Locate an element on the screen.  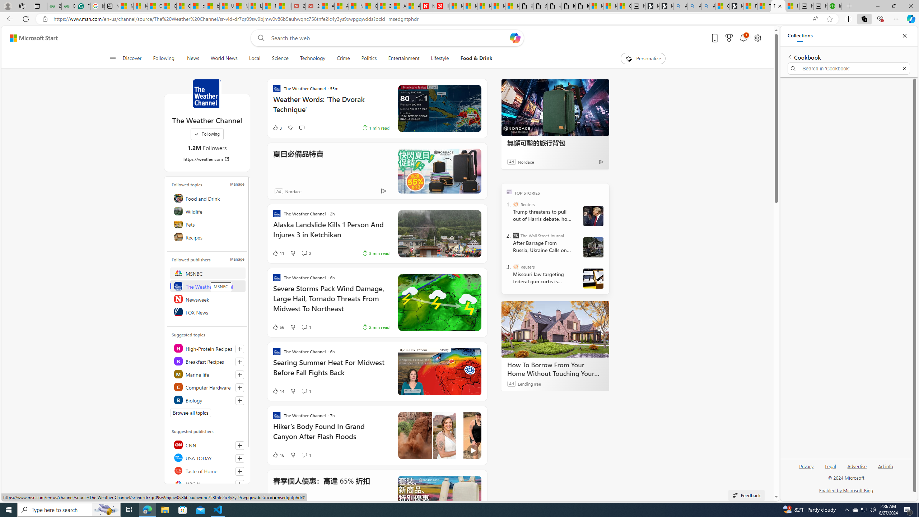
Taste of Home is located at coordinates (207, 470).